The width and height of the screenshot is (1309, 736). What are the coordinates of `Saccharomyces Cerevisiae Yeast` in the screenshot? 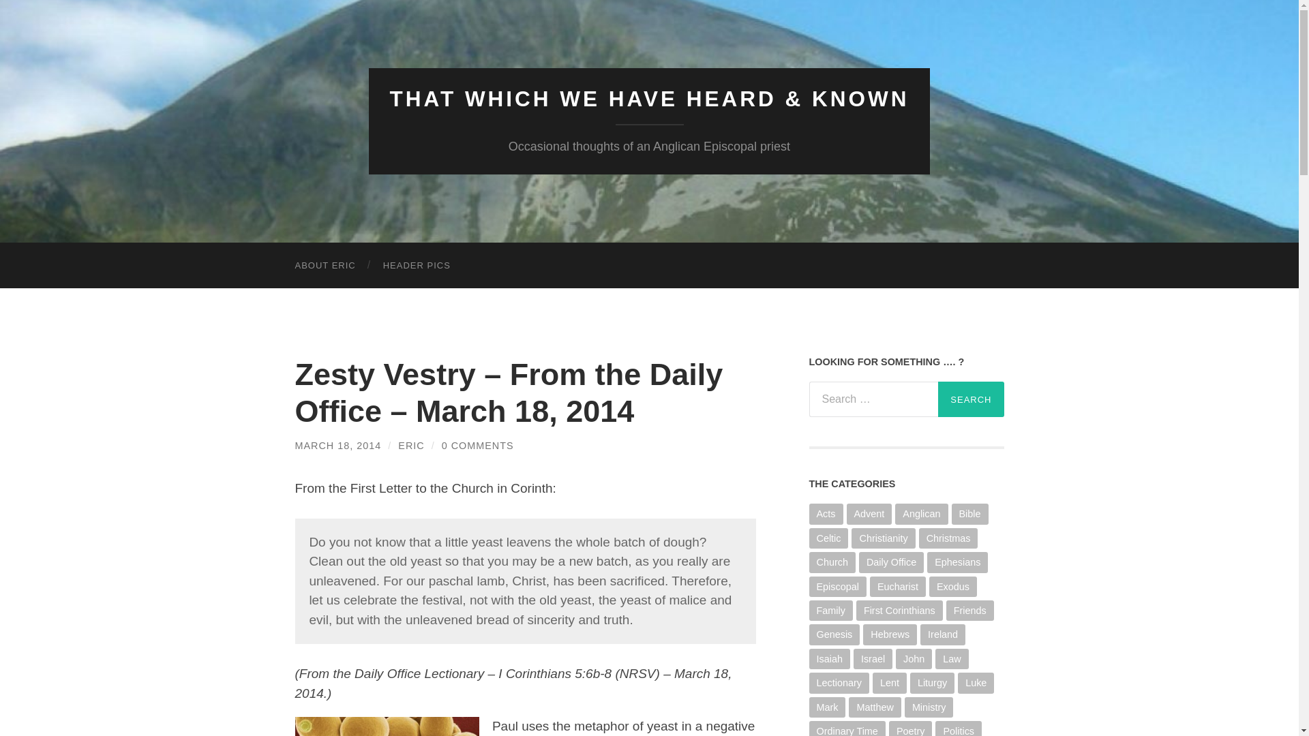 It's located at (387, 726).